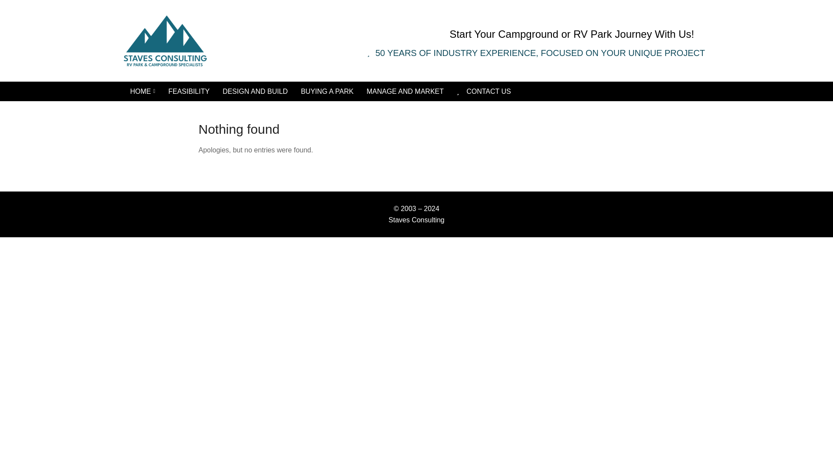  What do you see at coordinates (188, 91) in the screenshot?
I see `FEASIBILITY` at bounding box center [188, 91].